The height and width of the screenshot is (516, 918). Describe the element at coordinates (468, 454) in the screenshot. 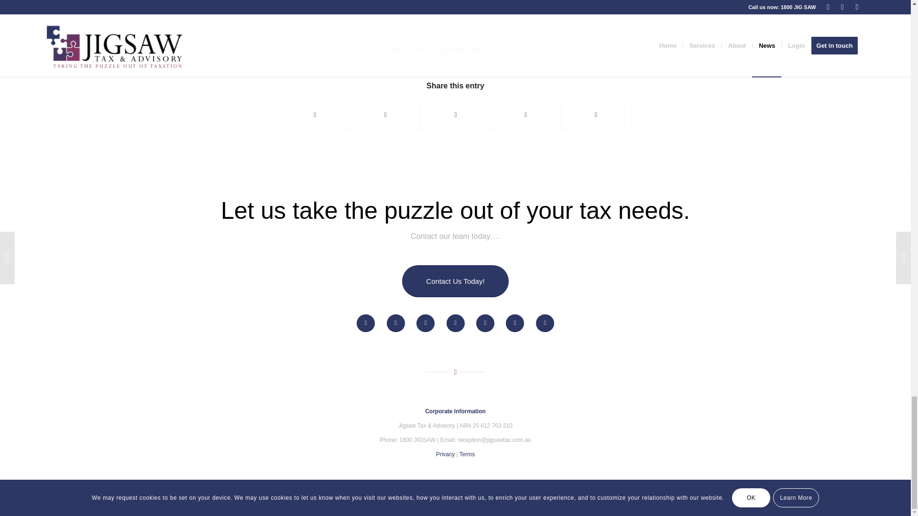

I see `Terms` at that location.